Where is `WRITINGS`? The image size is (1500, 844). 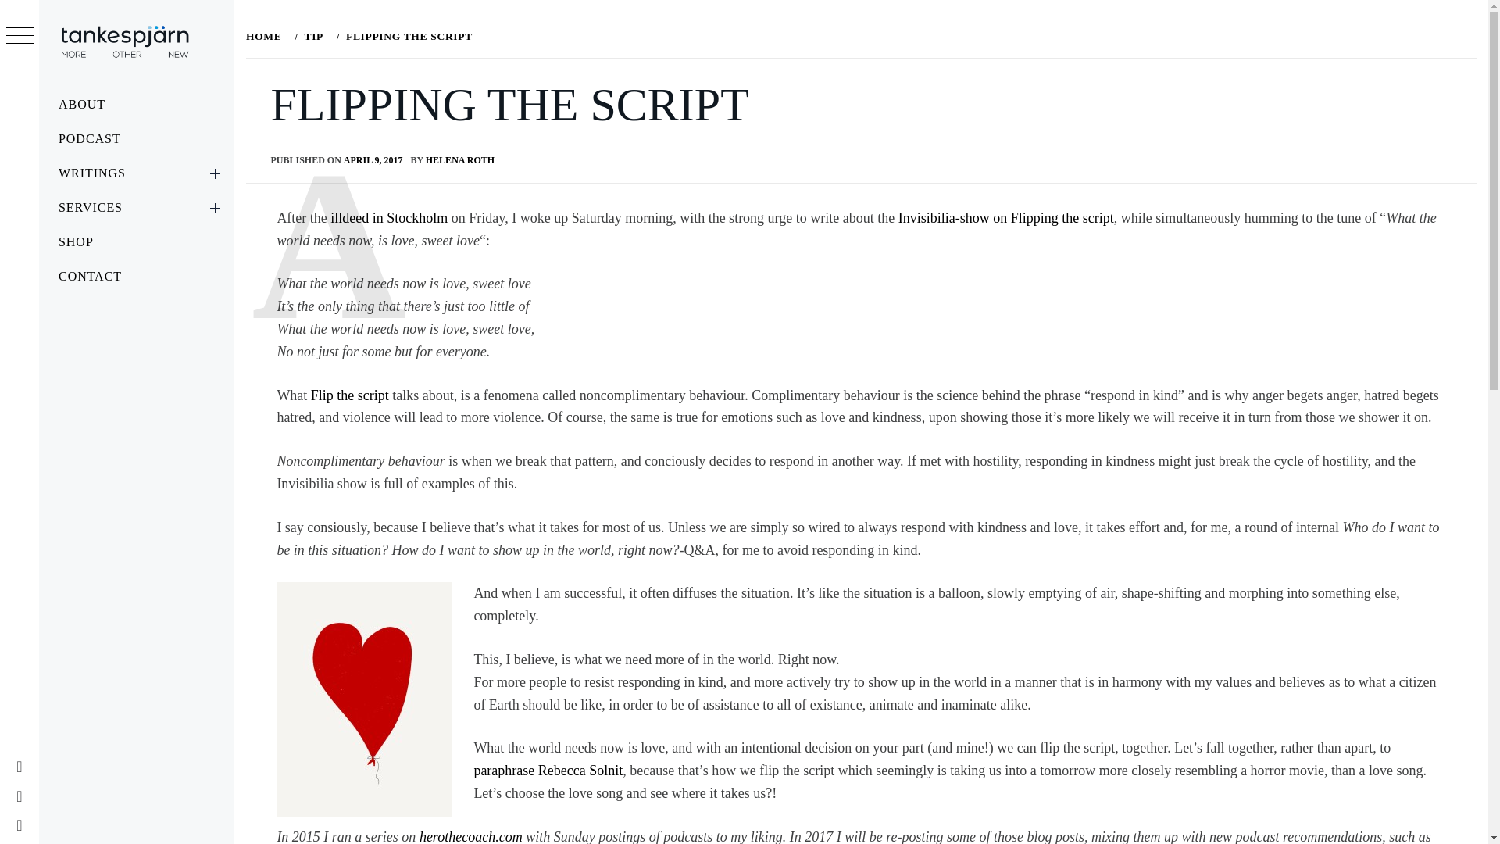 WRITINGS is located at coordinates (136, 173).